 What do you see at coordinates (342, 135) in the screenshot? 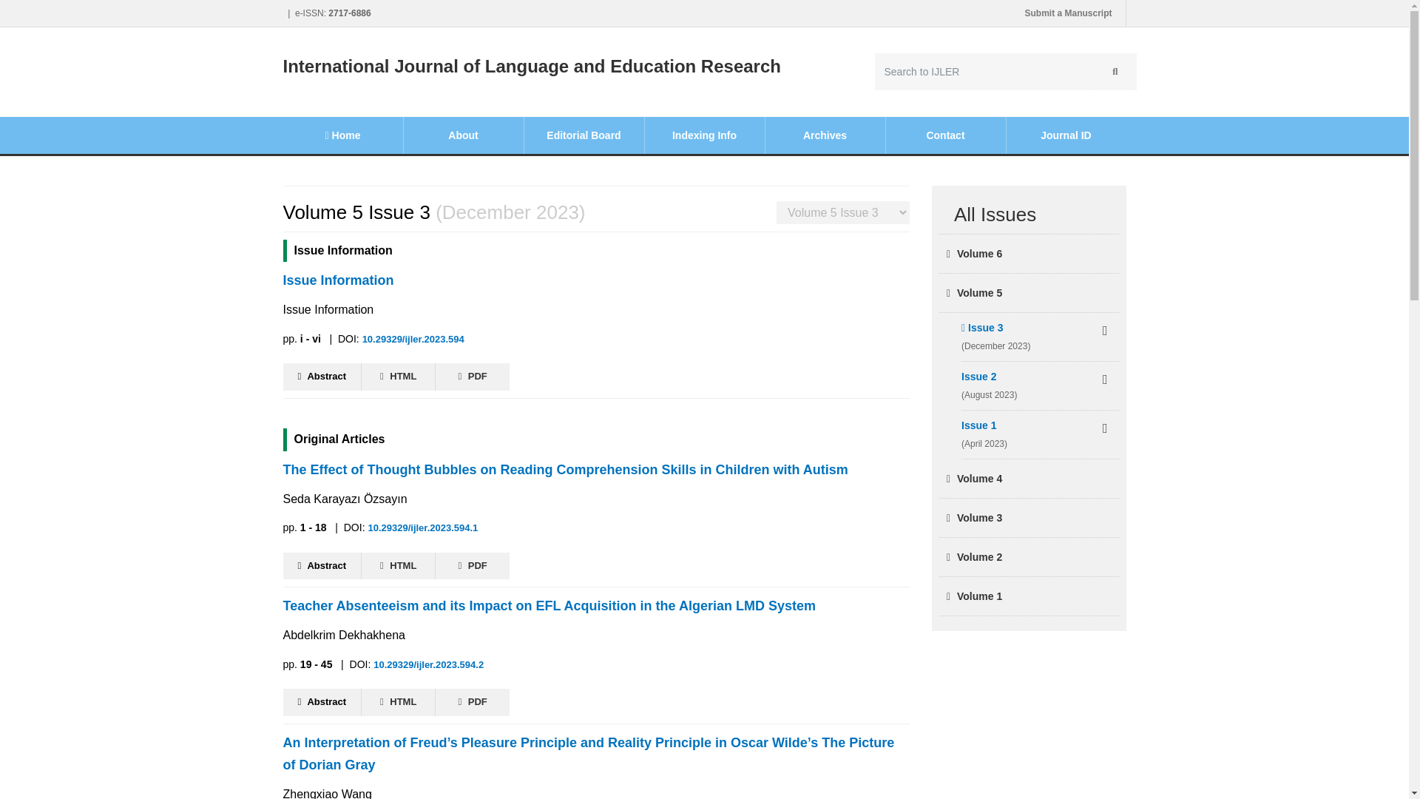
I see `Home` at bounding box center [342, 135].